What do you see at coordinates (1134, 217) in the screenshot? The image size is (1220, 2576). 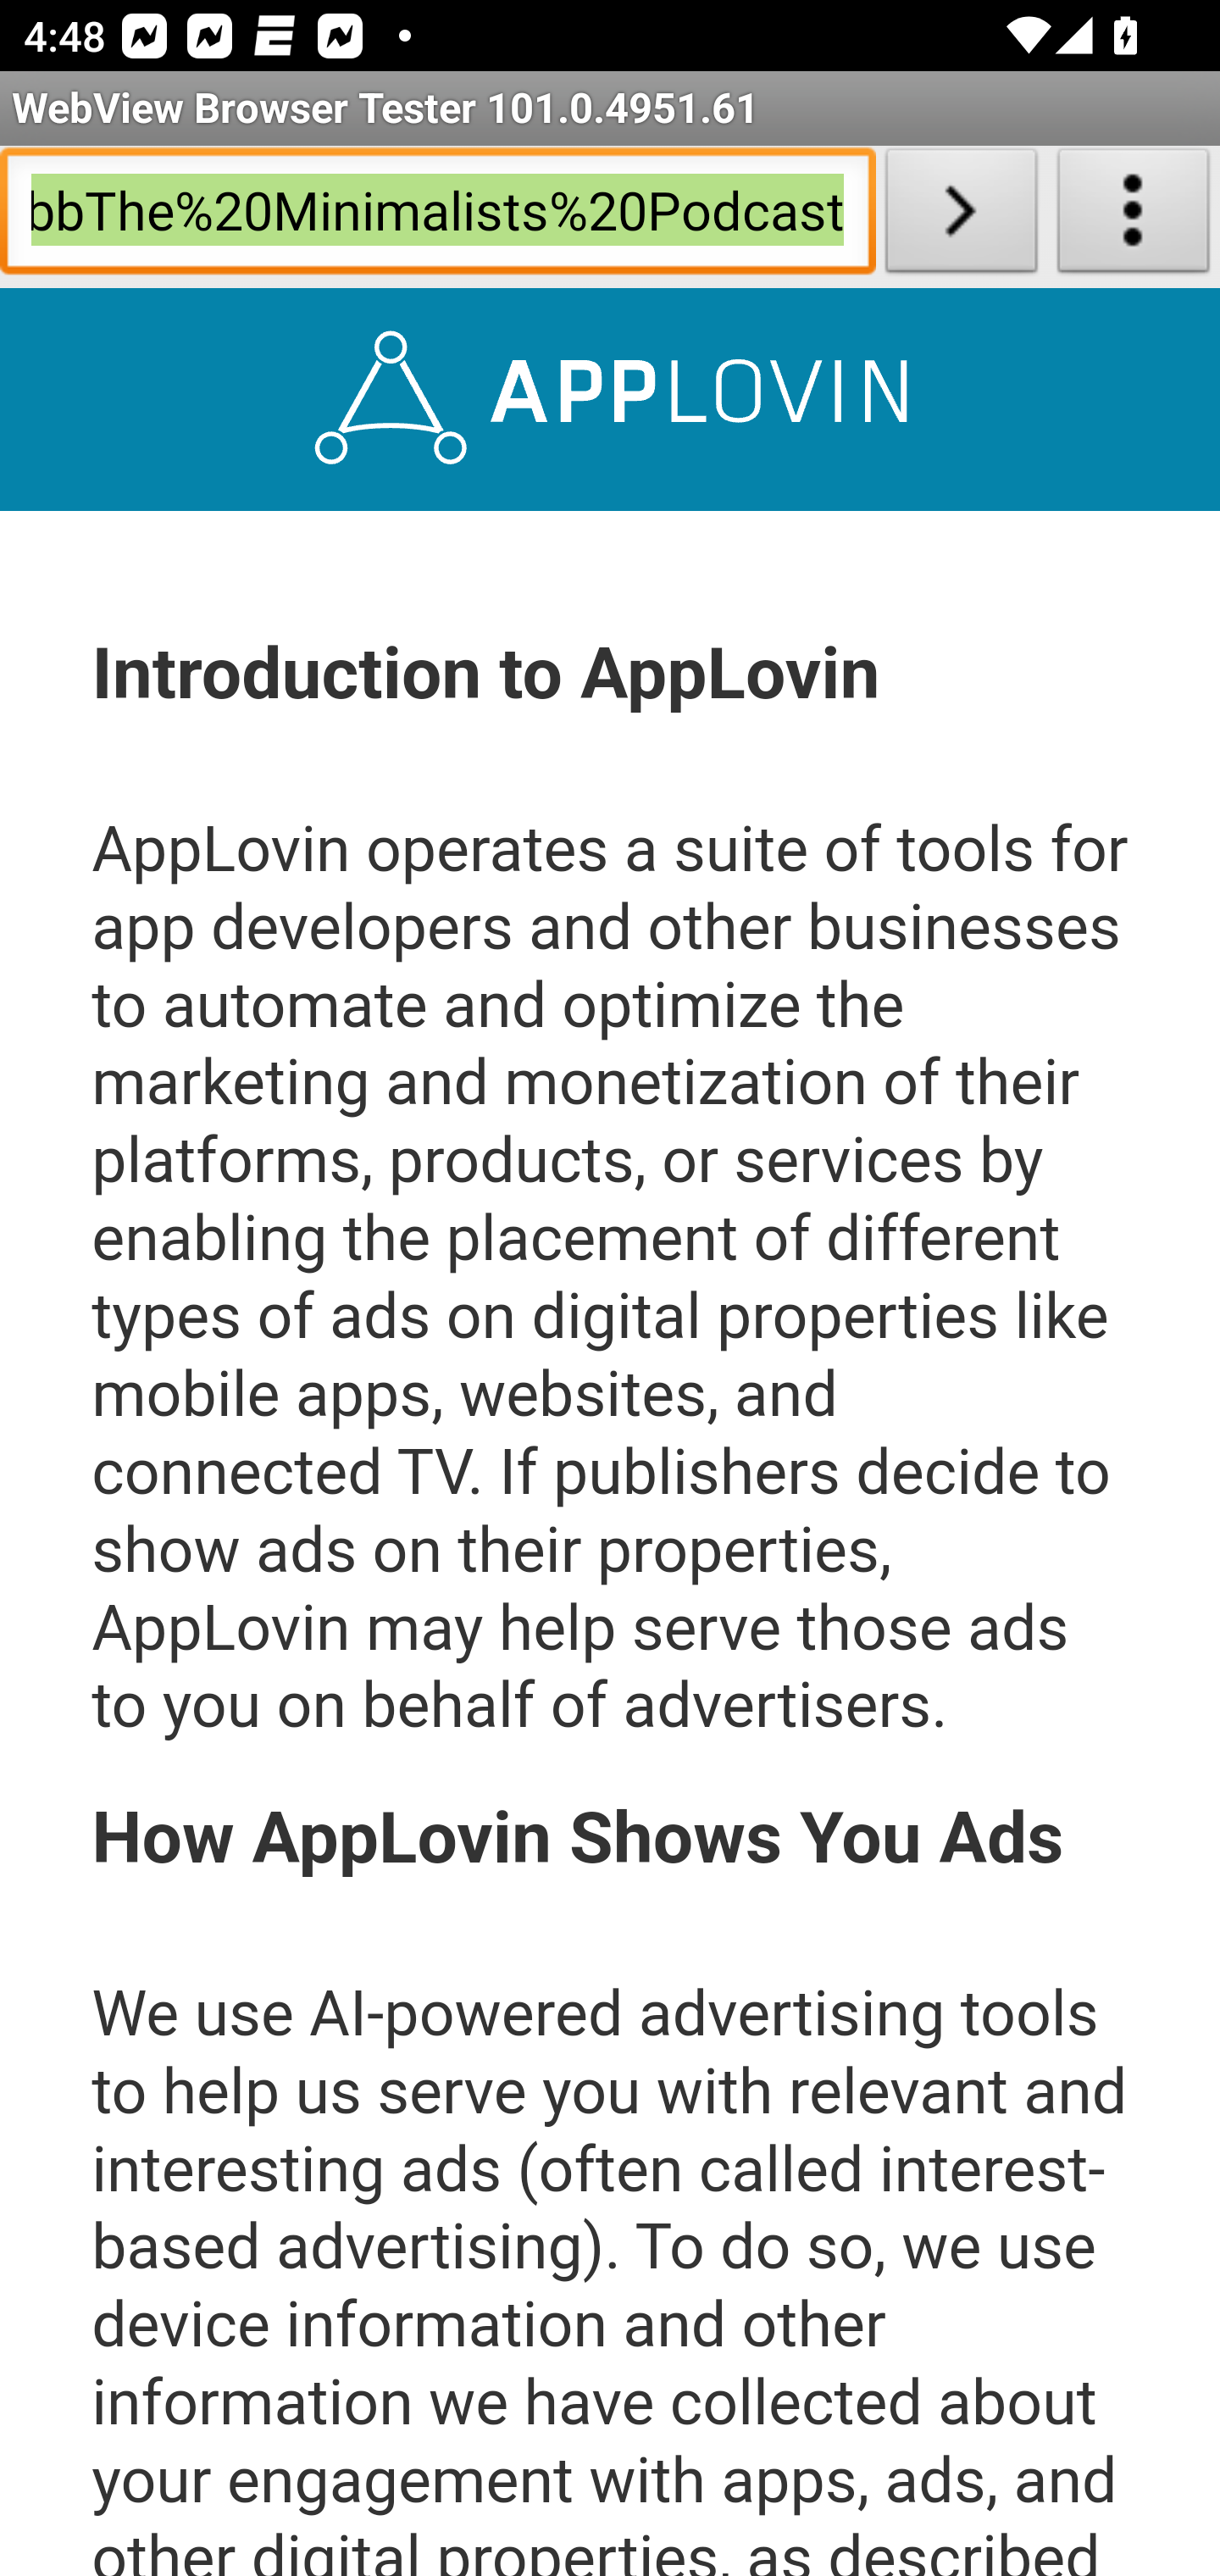 I see `About WebView` at bounding box center [1134, 217].